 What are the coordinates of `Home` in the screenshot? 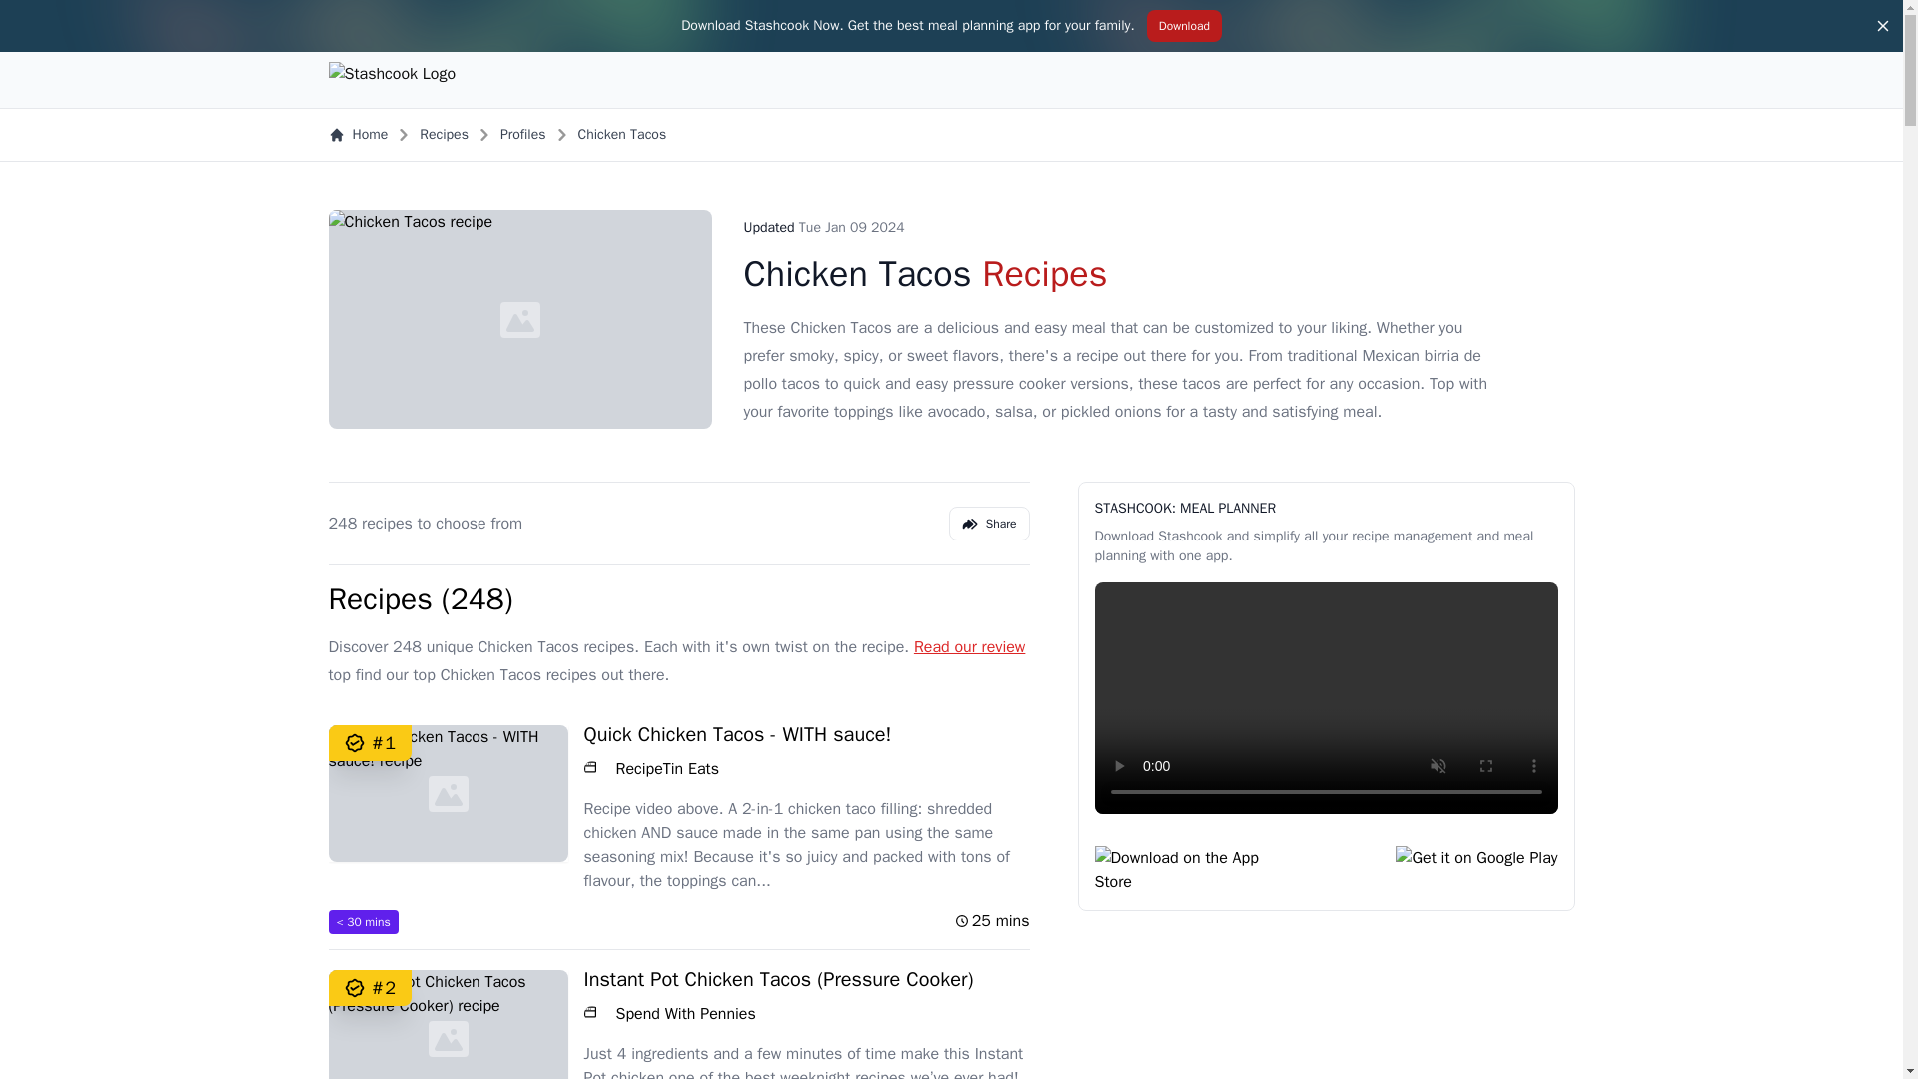 It's located at (358, 134).